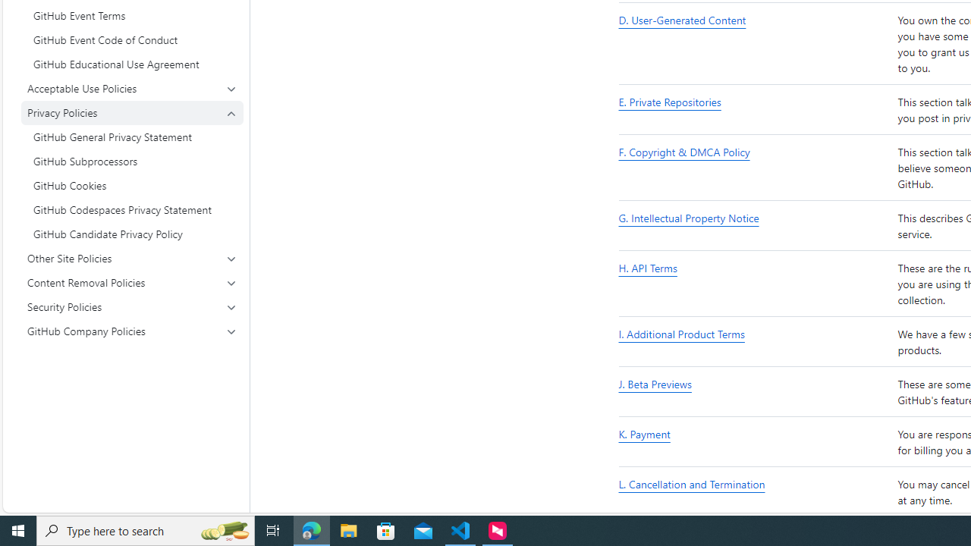 The width and height of the screenshot is (971, 546). I want to click on F. Copyright & DMCA Policy, so click(756, 168).